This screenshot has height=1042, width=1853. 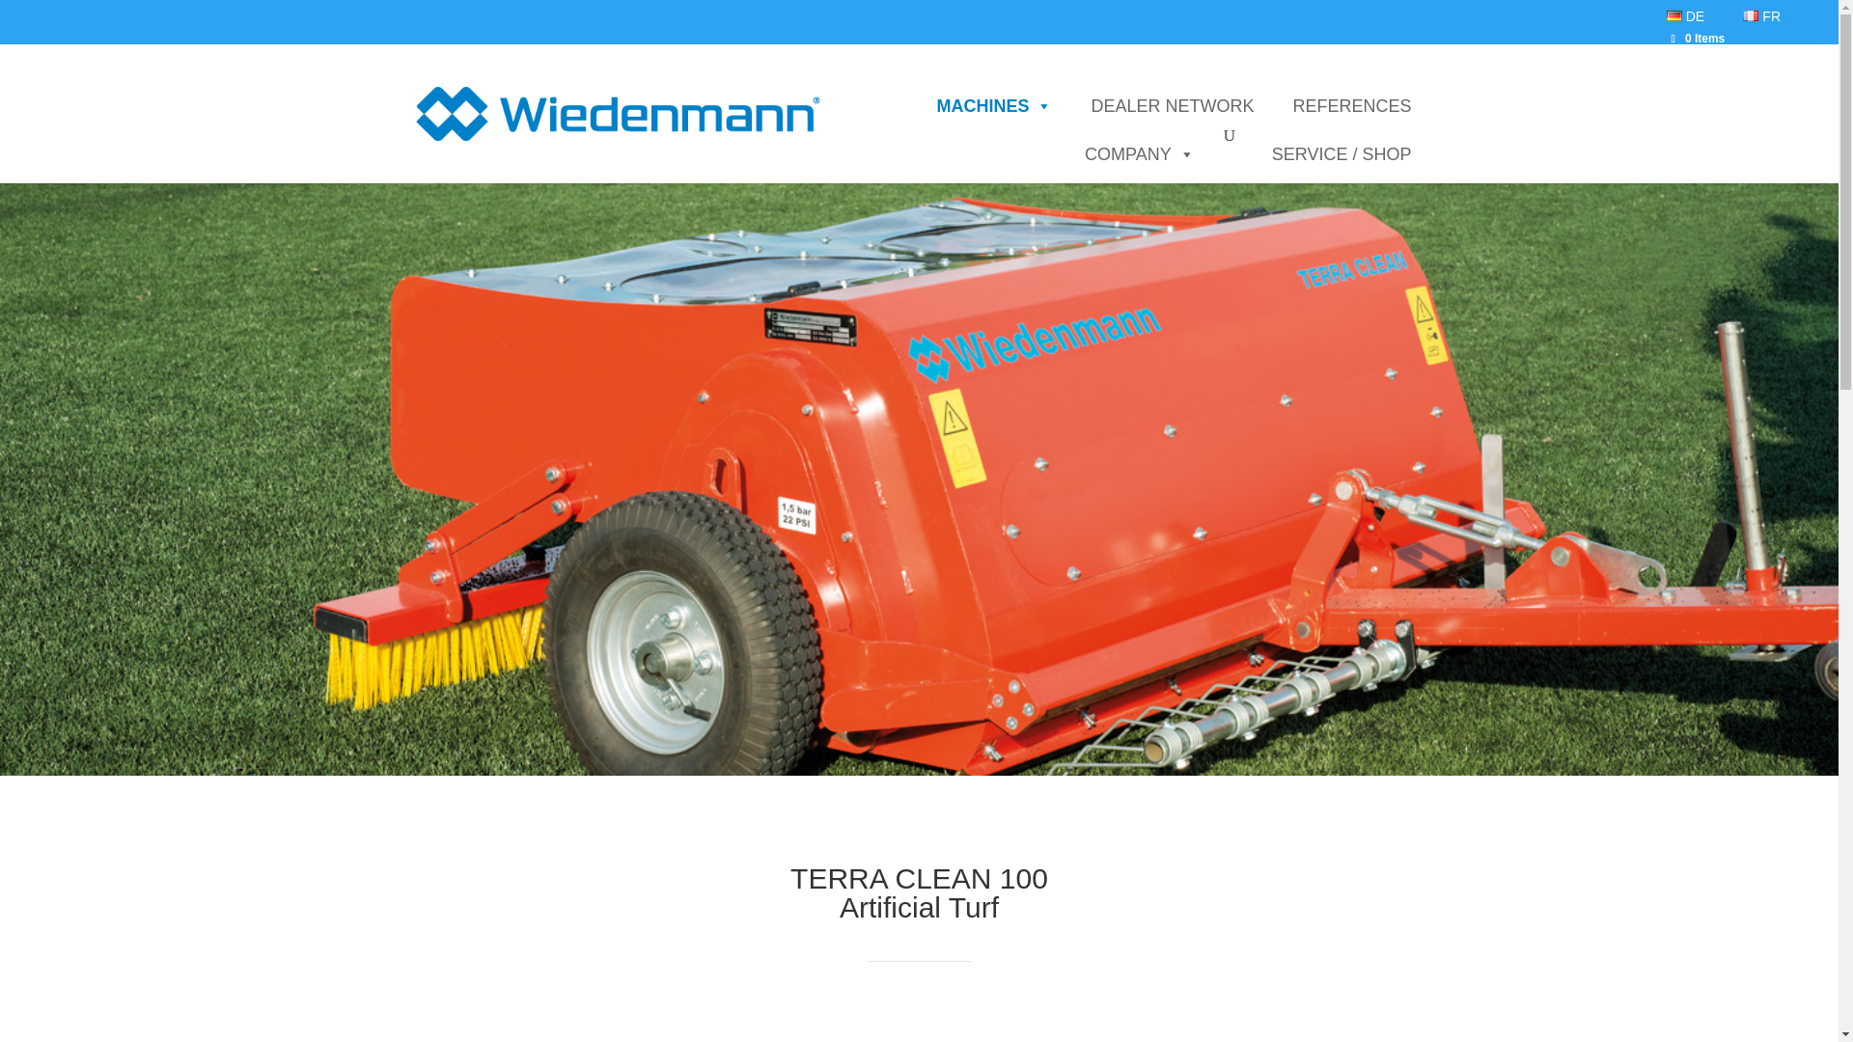 What do you see at coordinates (1685, 15) in the screenshot?
I see `DE` at bounding box center [1685, 15].